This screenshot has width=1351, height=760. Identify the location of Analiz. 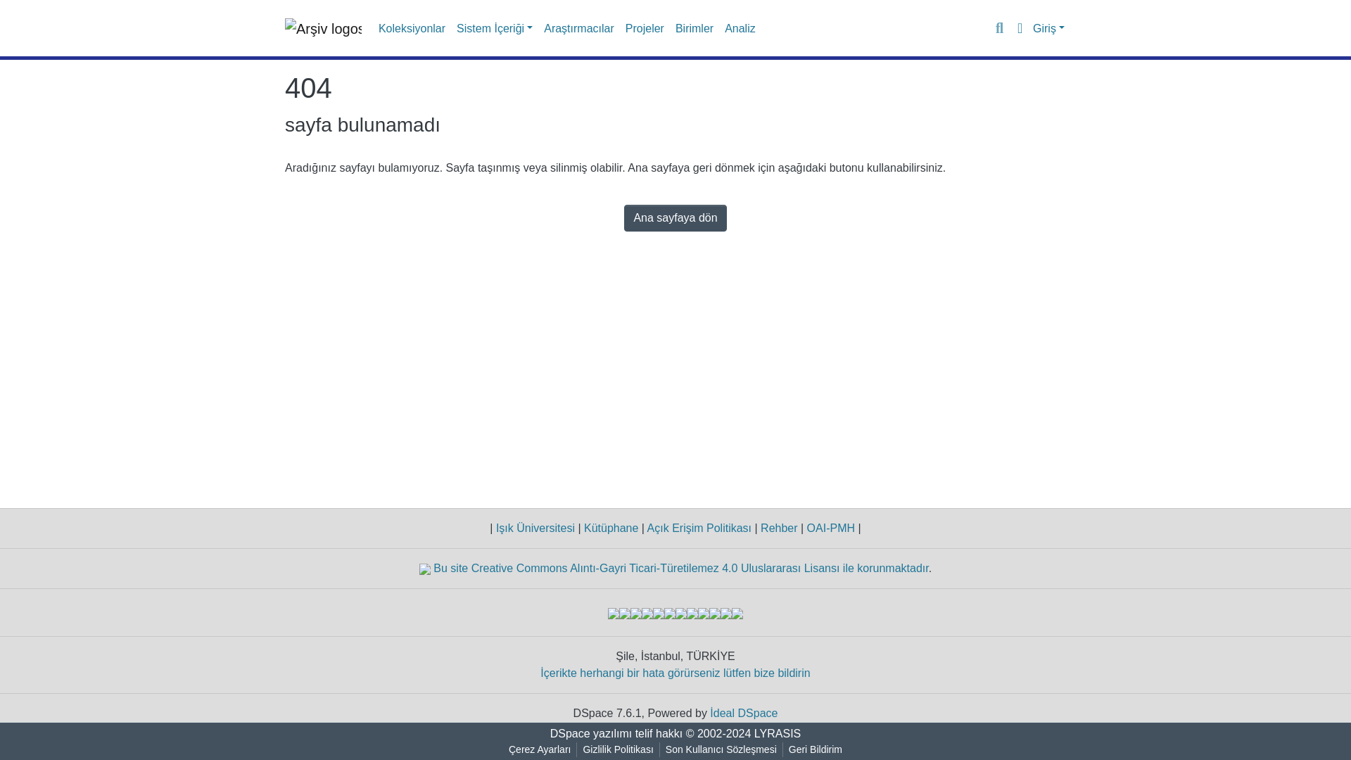
(740, 28).